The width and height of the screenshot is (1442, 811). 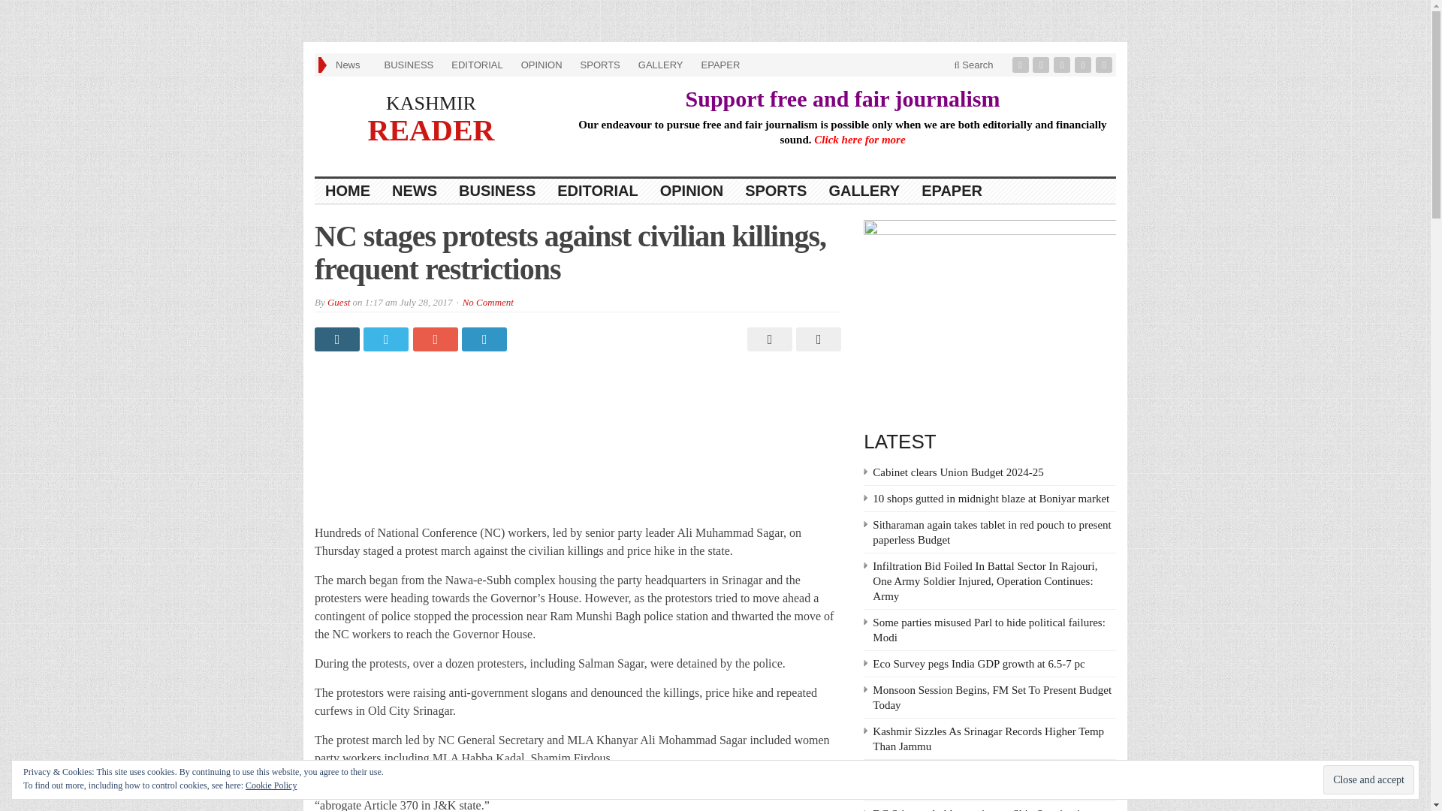 What do you see at coordinates (859, 140) in the screenshot?
I see `Click here for more` at bounding box center [859, 140].